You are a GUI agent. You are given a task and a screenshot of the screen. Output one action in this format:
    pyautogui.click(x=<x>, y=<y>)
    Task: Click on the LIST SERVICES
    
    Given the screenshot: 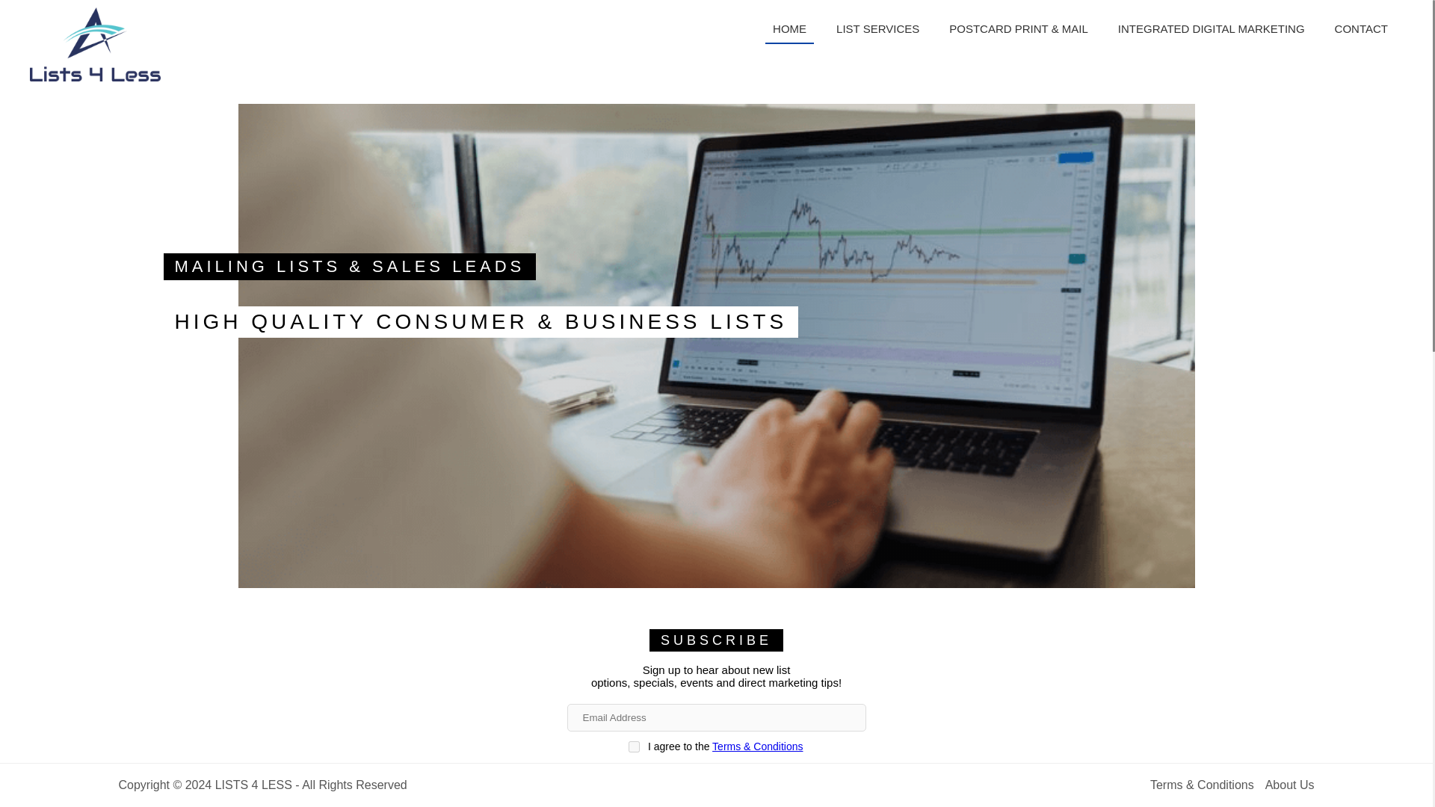 What is the action you would take?
    pyautogui.click(x=877, y=28)
    